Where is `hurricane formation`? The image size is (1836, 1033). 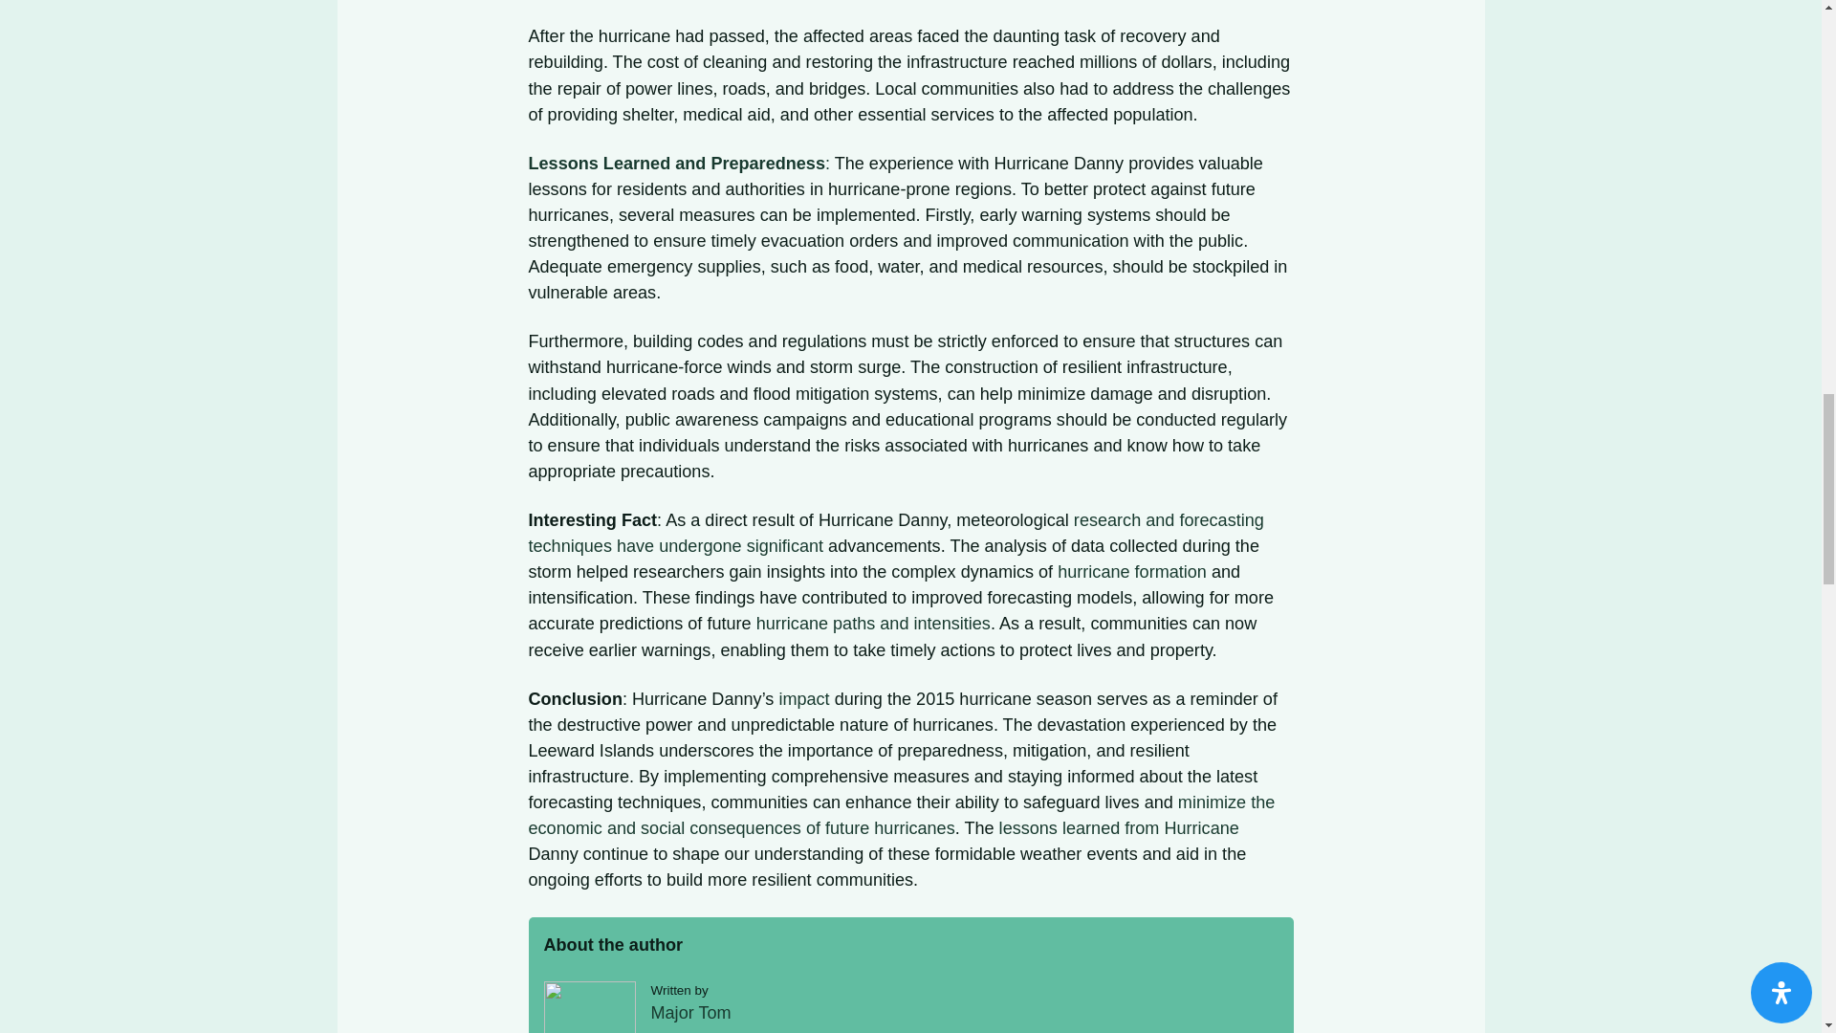 hurricane formation is located at coordinates (1131, 572).